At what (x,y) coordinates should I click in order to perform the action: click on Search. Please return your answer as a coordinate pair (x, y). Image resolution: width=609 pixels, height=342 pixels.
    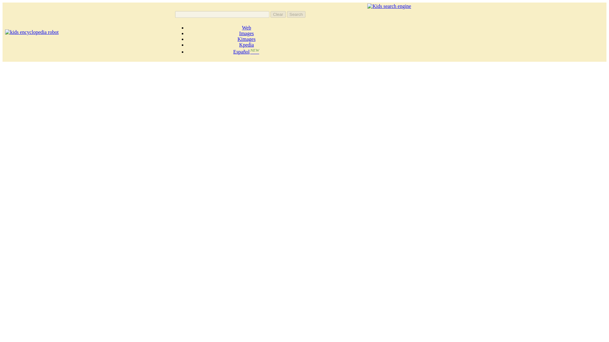
    Looking at the image, I should click on (296, 14).